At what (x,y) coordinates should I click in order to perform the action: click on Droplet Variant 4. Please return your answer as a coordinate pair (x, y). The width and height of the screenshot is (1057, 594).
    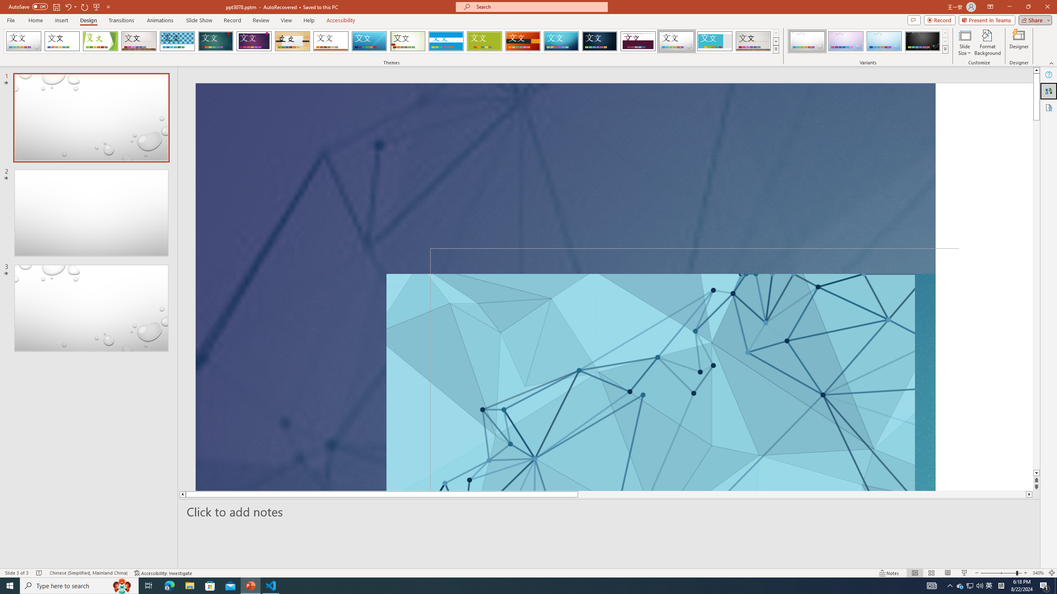
    Looking at the image, I should click on (922, 41).